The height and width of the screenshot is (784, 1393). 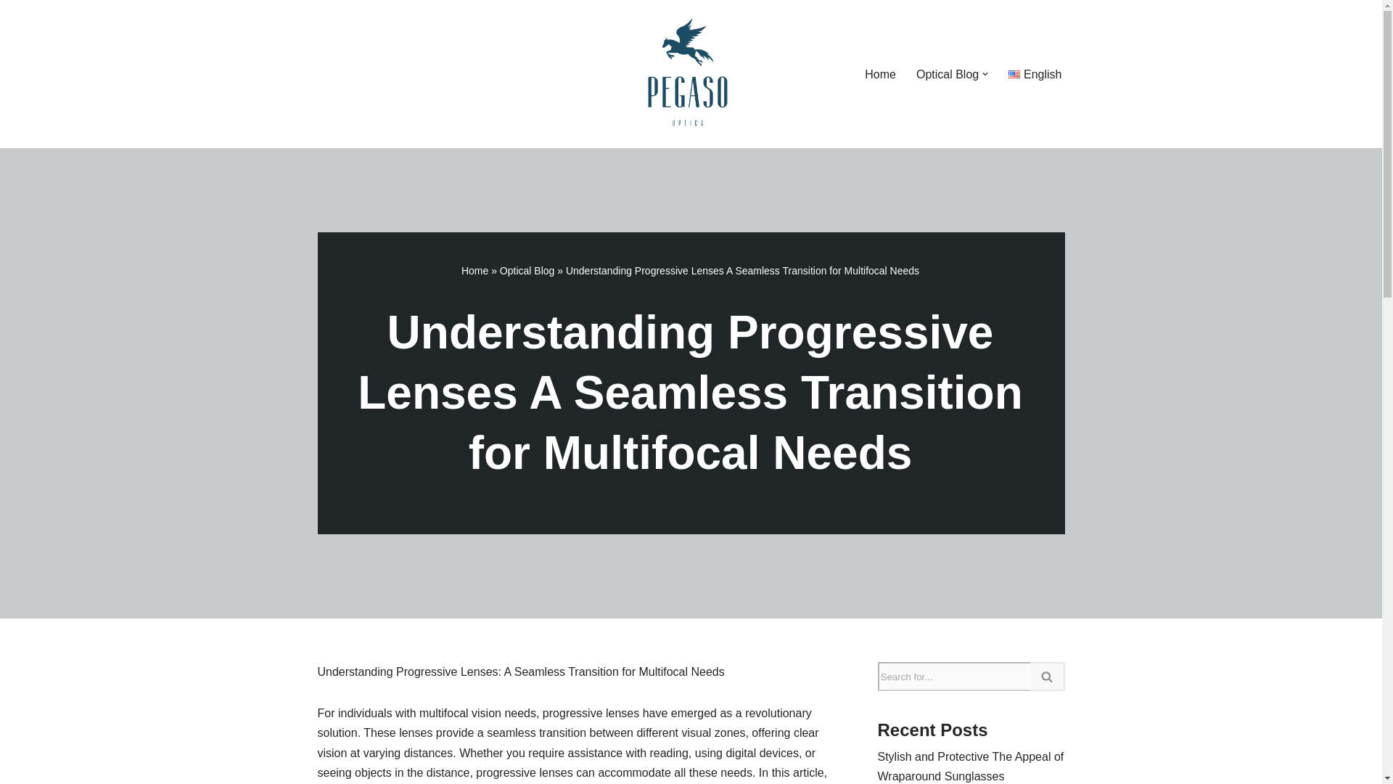 What do you see at coordinates (948, 74) in the screenshot?
I see `Optical Blog` at bounding box center [948, 74].